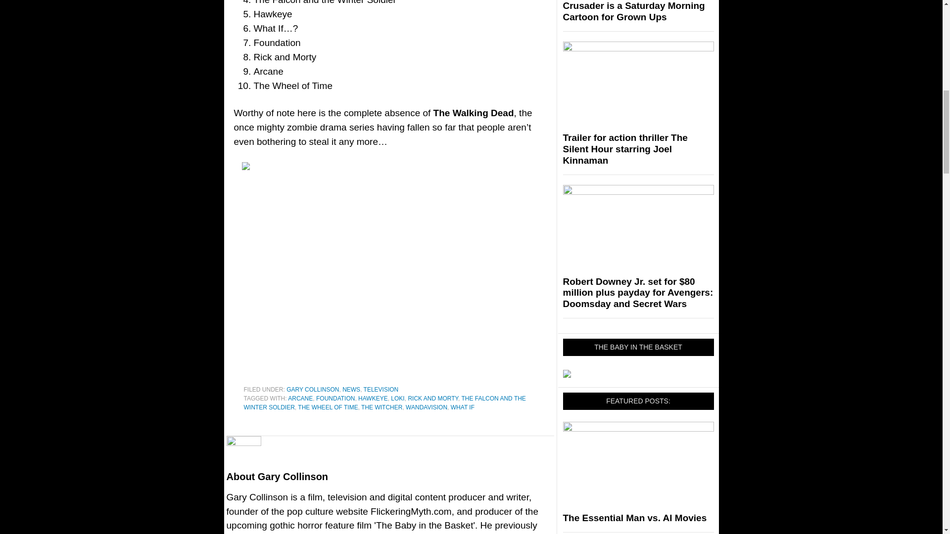 Image resolution: width=950 pixels, height=534 pixels. What do you see at coordinates (381, 389) in the screenshot?
I see `TELEVISION` at bounding box center [381, 389].